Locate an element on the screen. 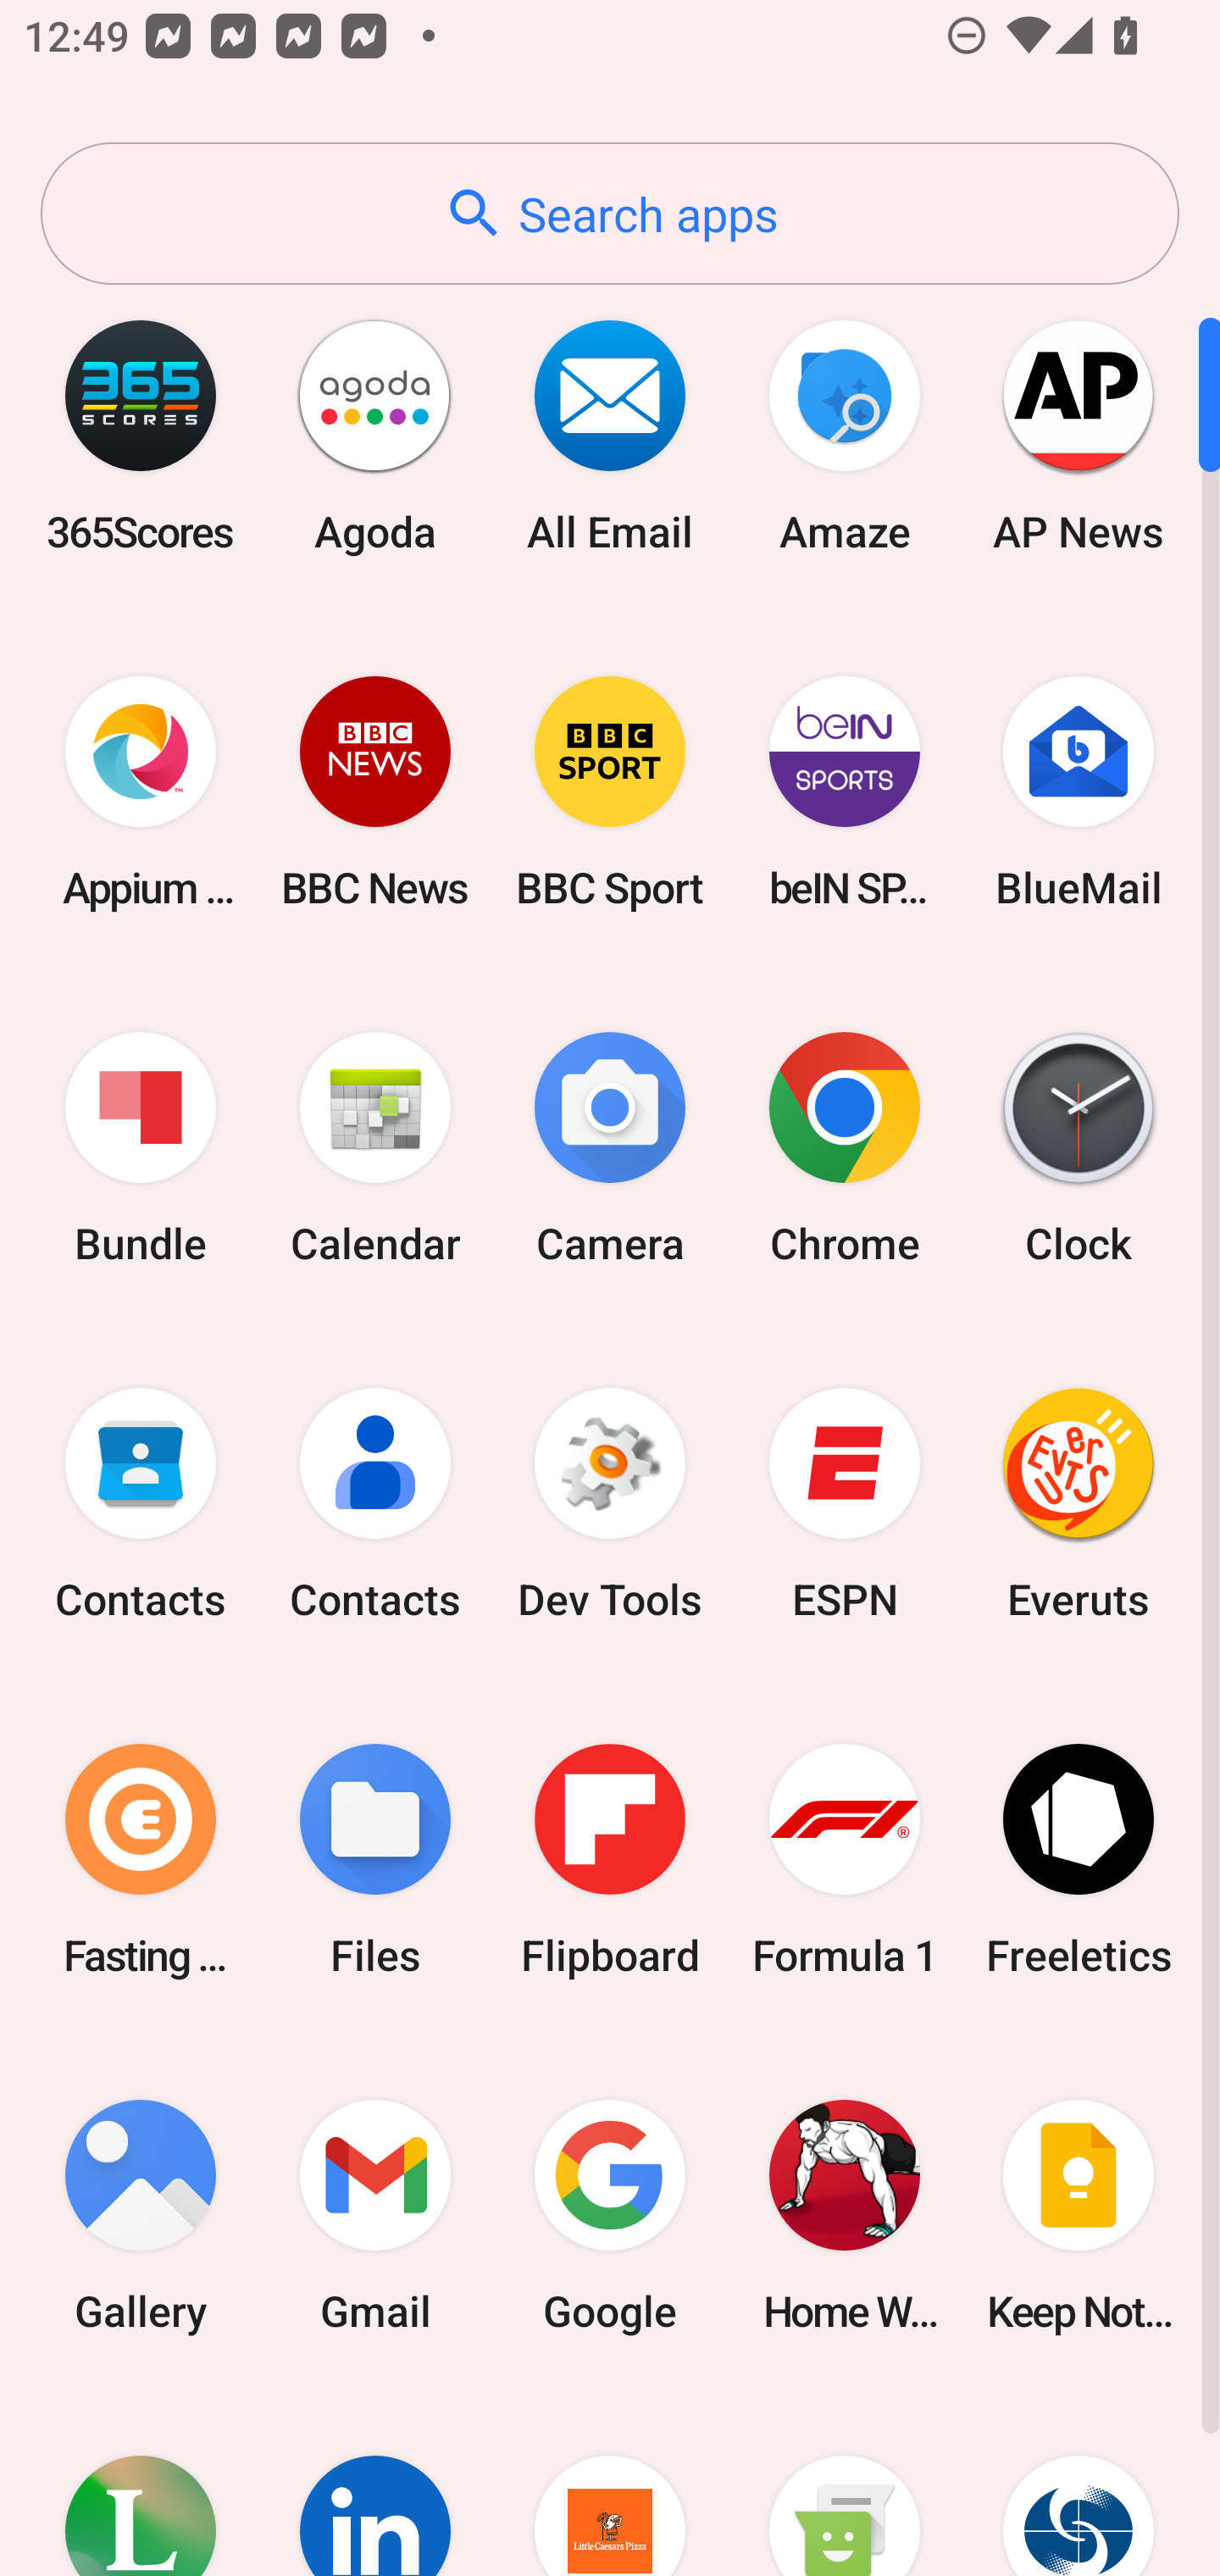 This screenshot has width=1220, height=2576. Flipboard is located at coordinates (610, 1859).